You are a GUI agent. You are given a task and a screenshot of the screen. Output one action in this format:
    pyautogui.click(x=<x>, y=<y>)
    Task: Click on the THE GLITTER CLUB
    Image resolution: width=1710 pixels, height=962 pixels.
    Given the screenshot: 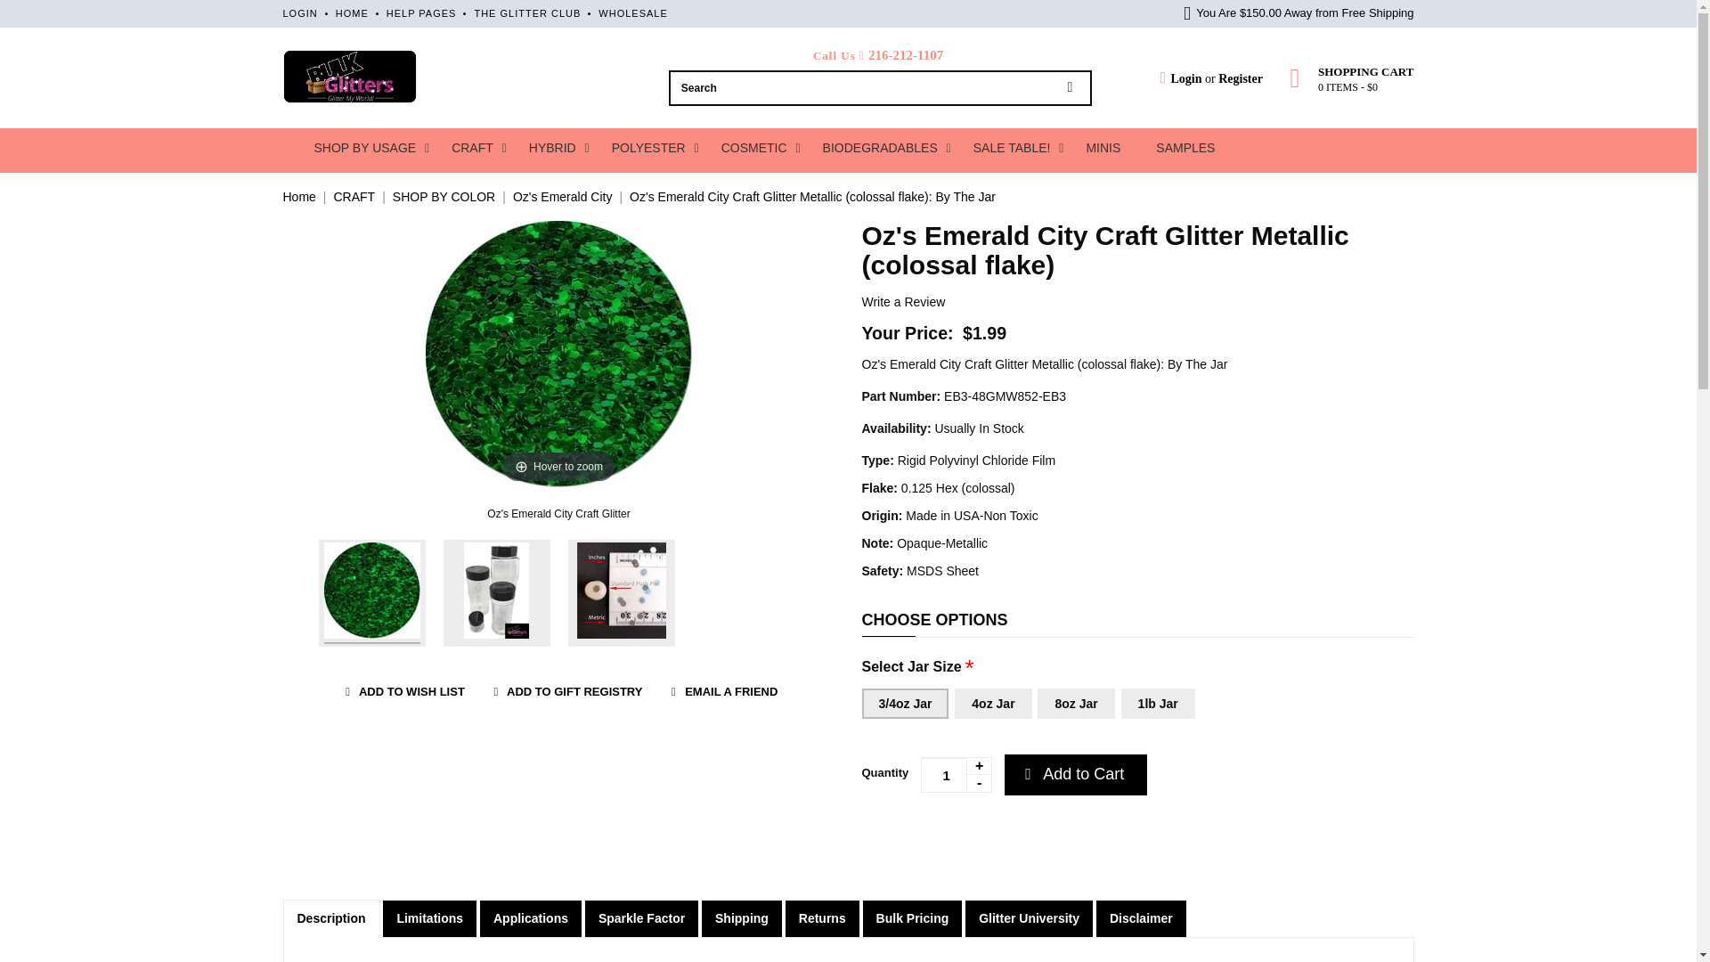 What is the action you would take?
    pyautogui.click(x=527, y=12)
    